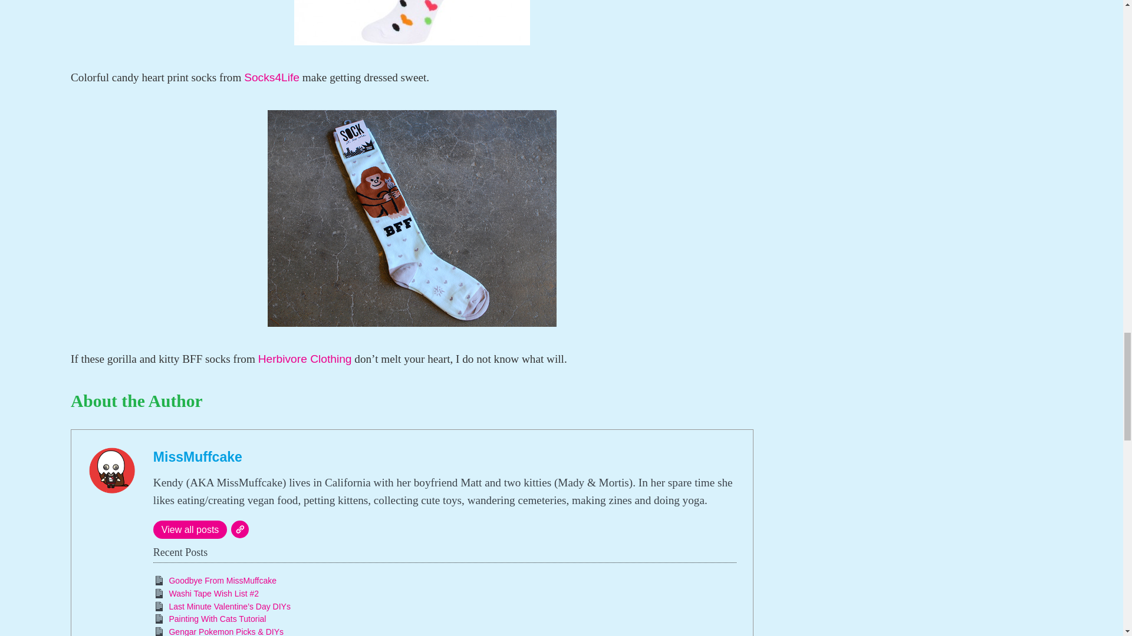 The width and height of the screenshot is (1132, 636). What do you see at coordinates (222, 581) in the screenshot?
I see `Goodbye From MissMuffcake` at bounding box center [222, 581].